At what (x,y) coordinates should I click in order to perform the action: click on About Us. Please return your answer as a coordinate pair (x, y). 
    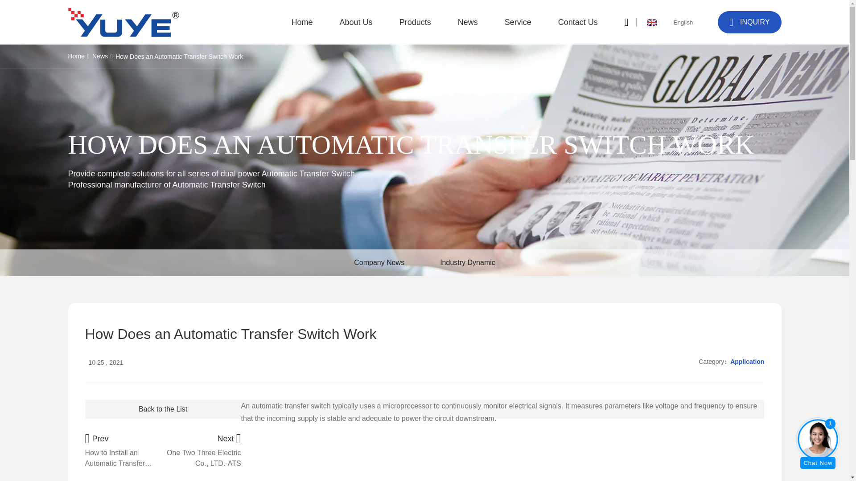
    Looking at the image, I should click on (356, 22).